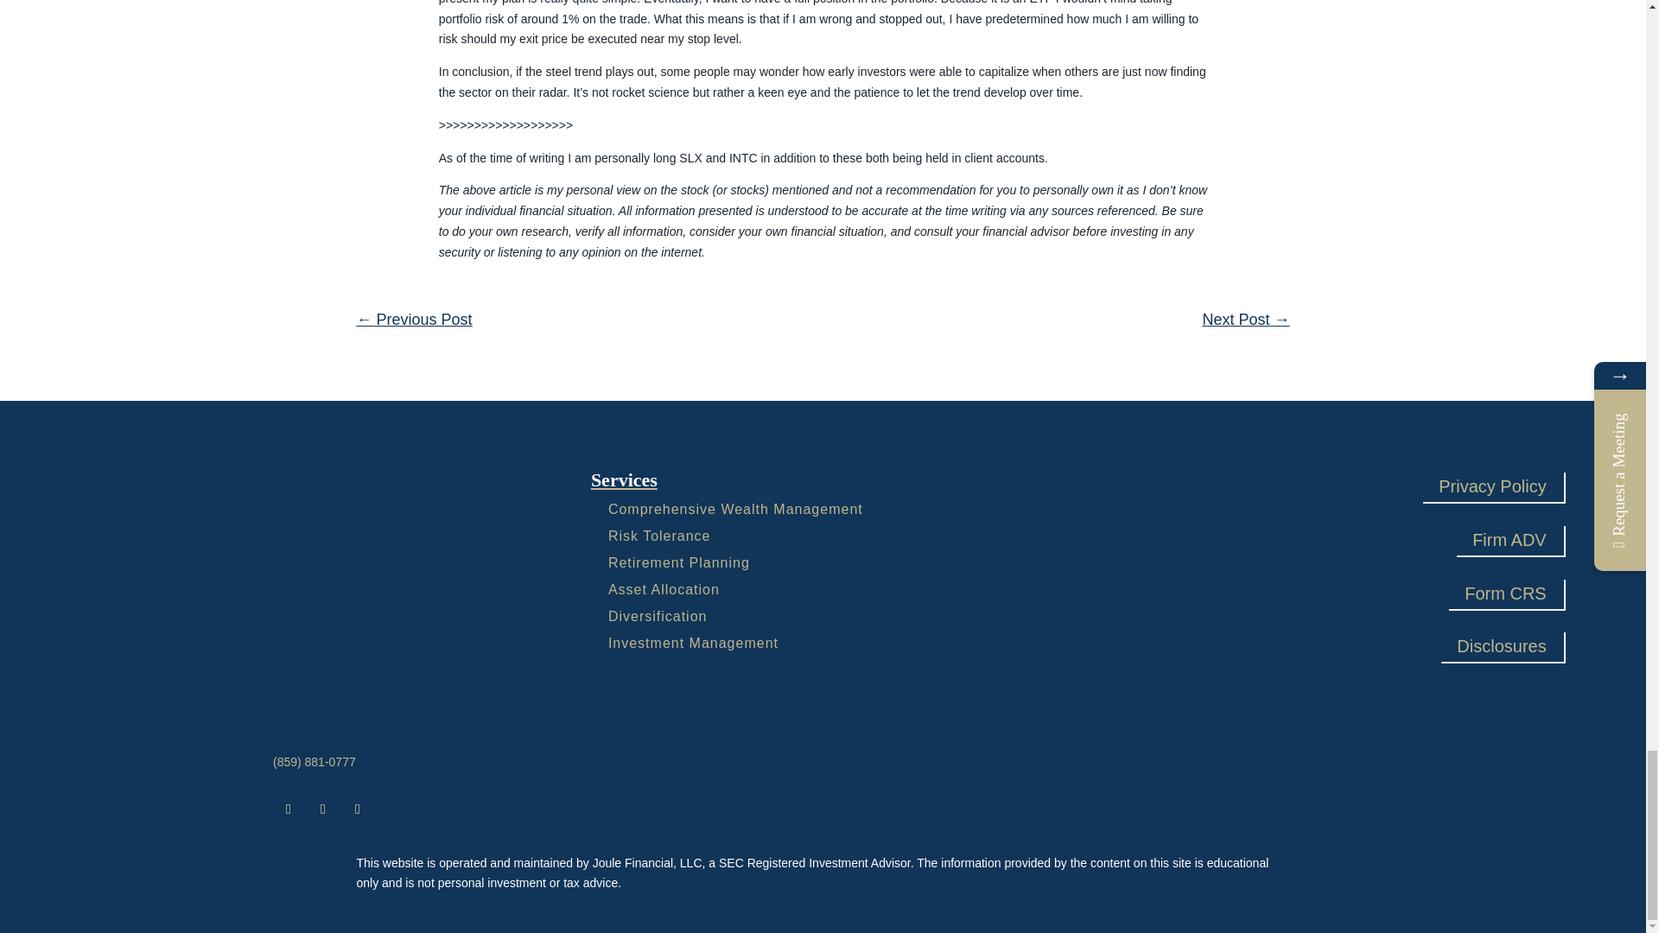  I want to click on Follow on Facebook, so click(289, 809).